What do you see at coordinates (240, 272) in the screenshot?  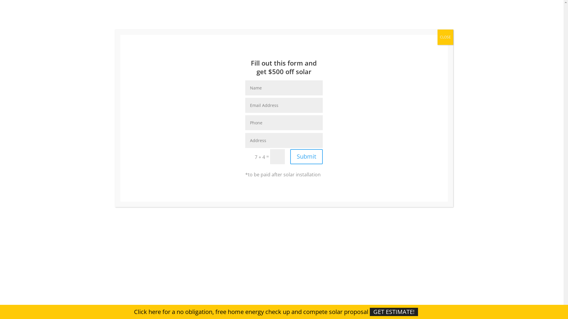 I see `Stacked-Tesla-Powerwalls-2` at bounding box center [240, 272].